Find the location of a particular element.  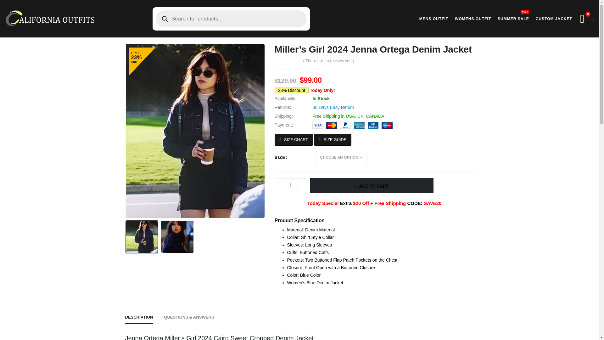

CUSTOM JACKET is located at coordinates (293, 140).